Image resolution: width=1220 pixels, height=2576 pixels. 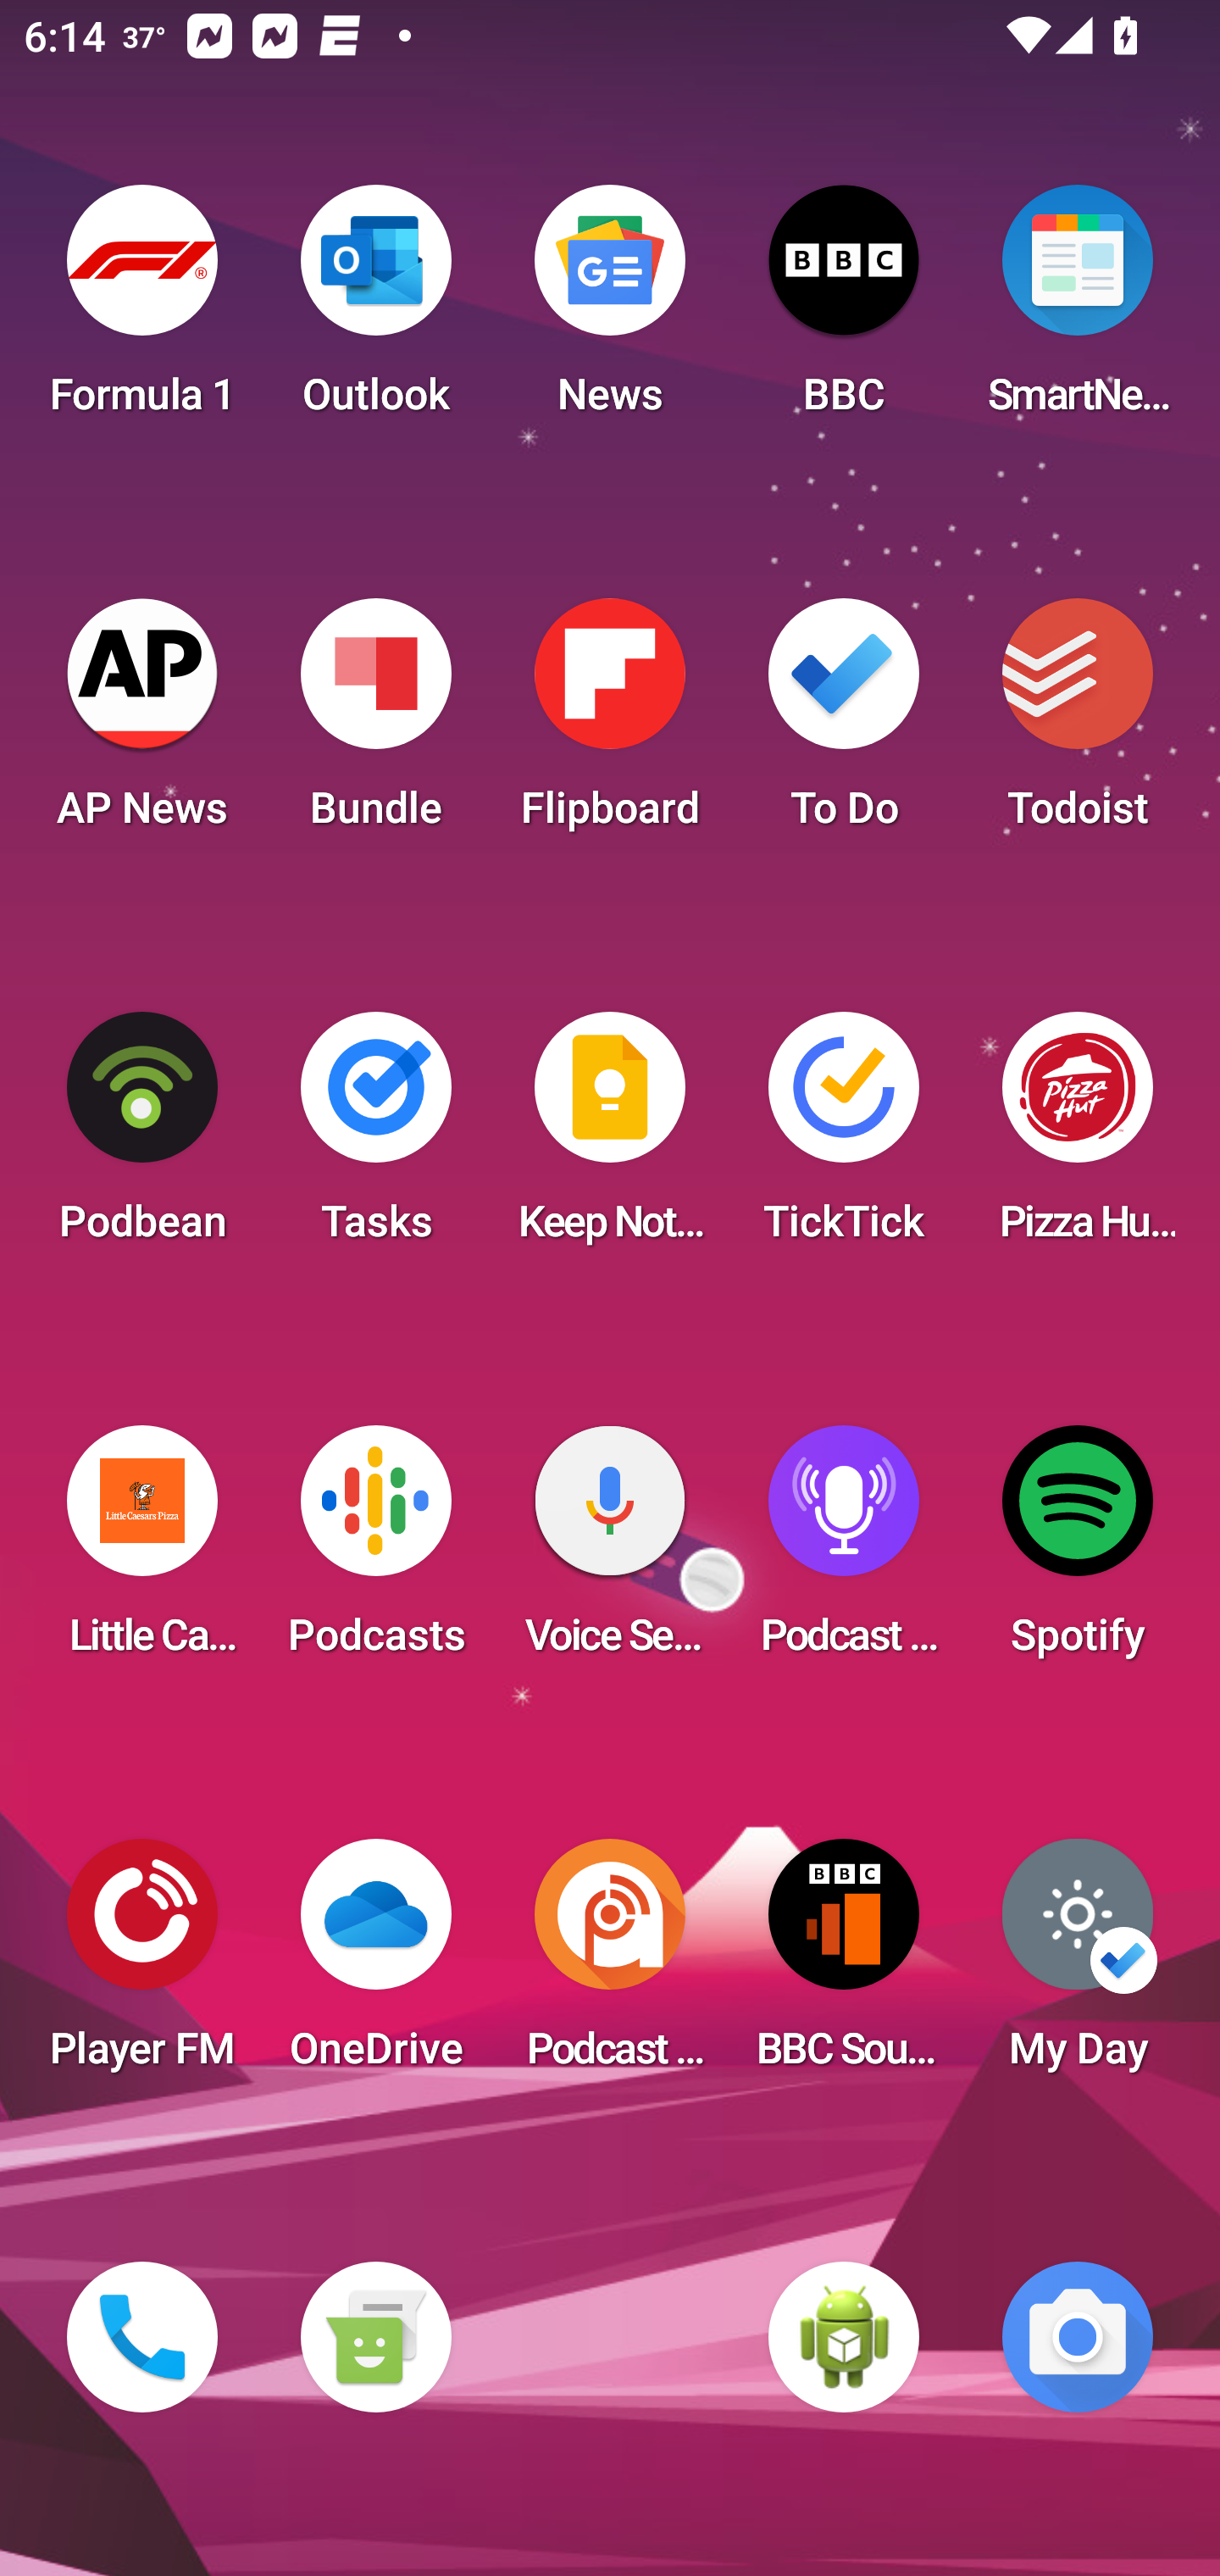 What do you see at coordinates (1078, 310) in the screenshot?
I see `SmartNews` at bounding box center [1078, 310].